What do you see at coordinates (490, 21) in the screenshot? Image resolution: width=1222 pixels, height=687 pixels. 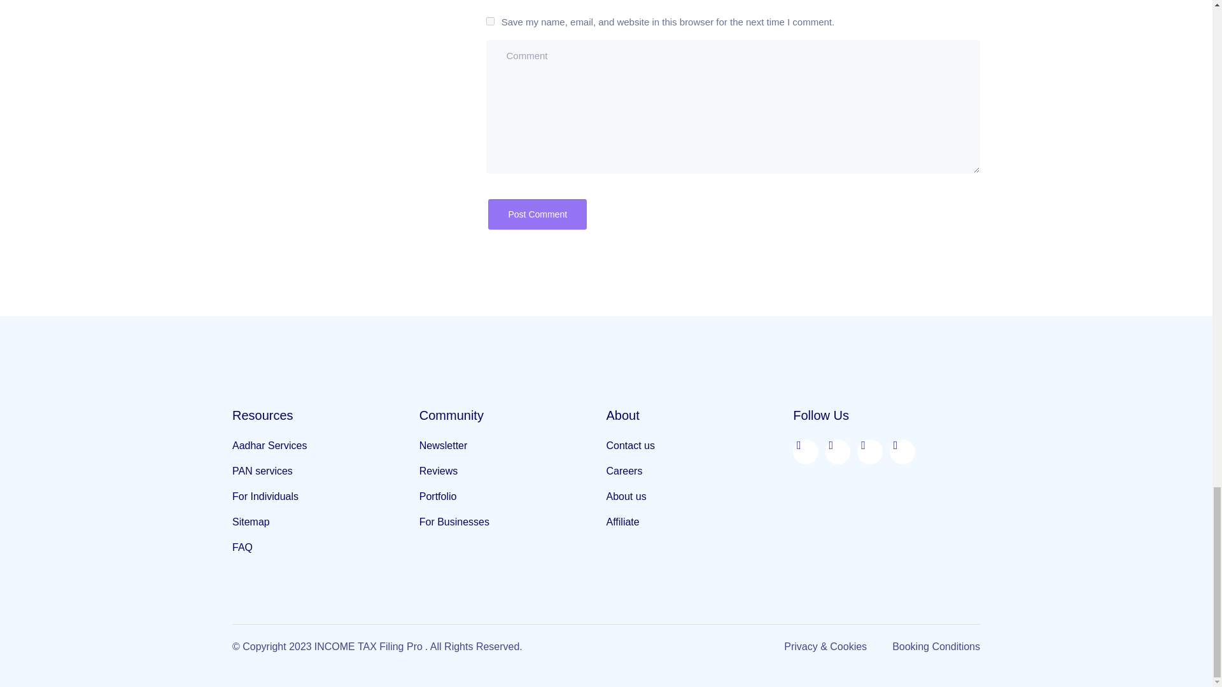 I see `yes` at bounding box center [490, 21].